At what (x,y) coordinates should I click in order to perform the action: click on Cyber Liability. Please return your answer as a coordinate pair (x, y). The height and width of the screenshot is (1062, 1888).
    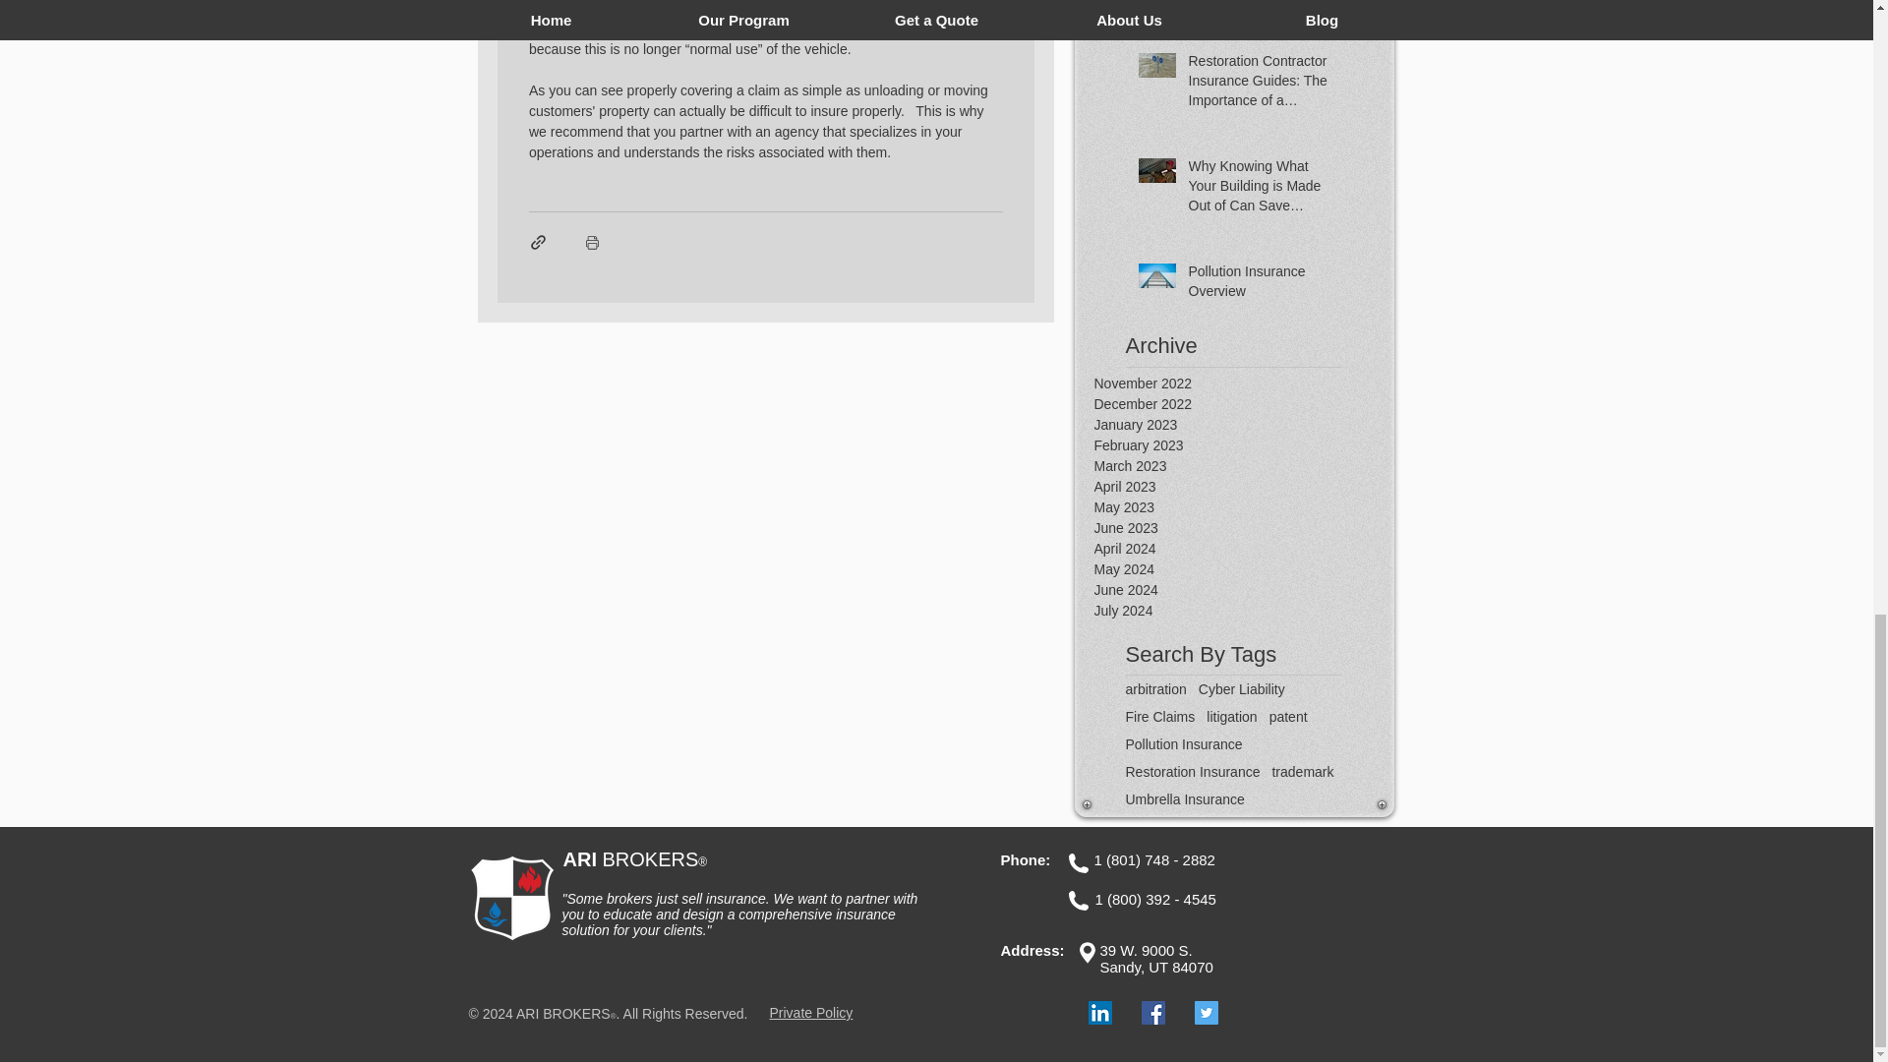
    Looking at the image, I should click on (1242, 688).